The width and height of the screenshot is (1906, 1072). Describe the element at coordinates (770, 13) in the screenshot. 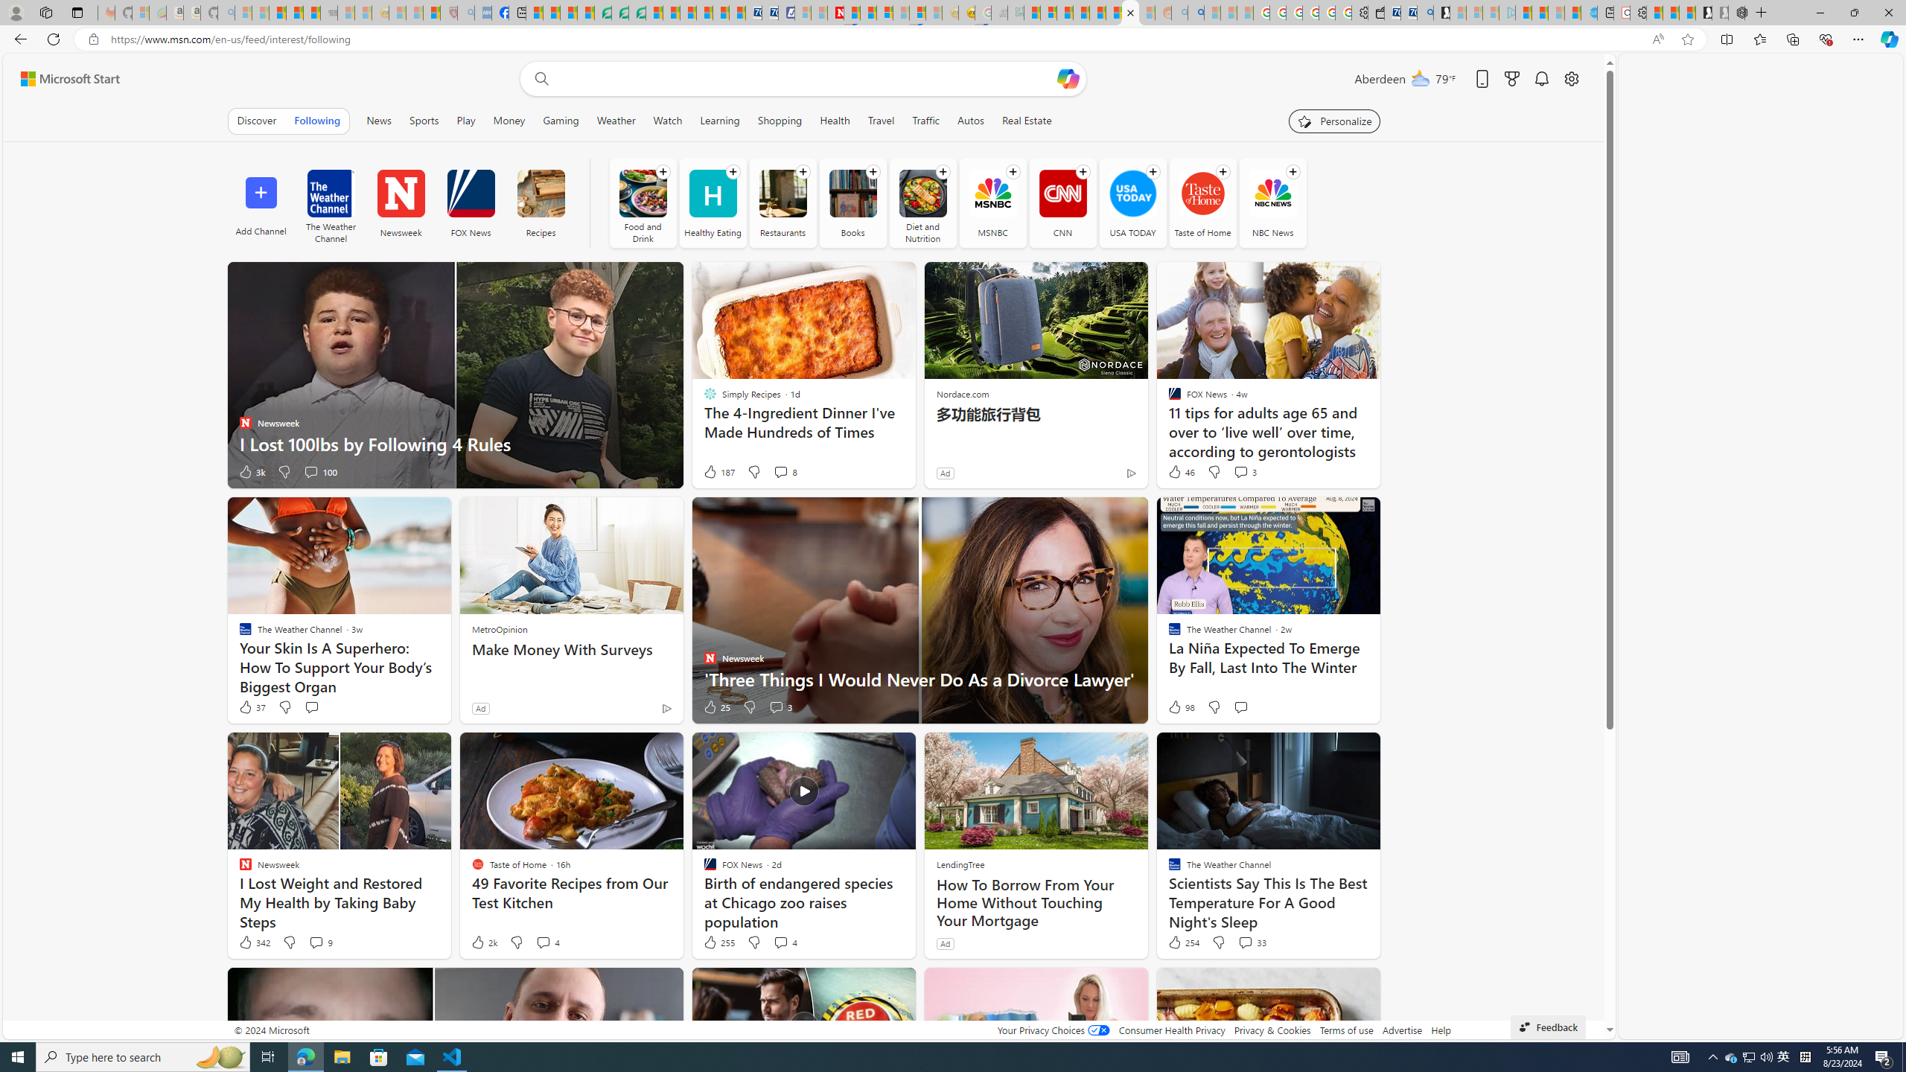

I see `Cheap Hotels - Save70.com` at that location.